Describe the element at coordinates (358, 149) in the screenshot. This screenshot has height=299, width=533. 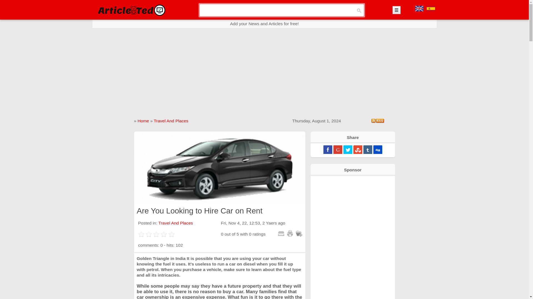
I see `Share this page on stumbleupon` at that location.